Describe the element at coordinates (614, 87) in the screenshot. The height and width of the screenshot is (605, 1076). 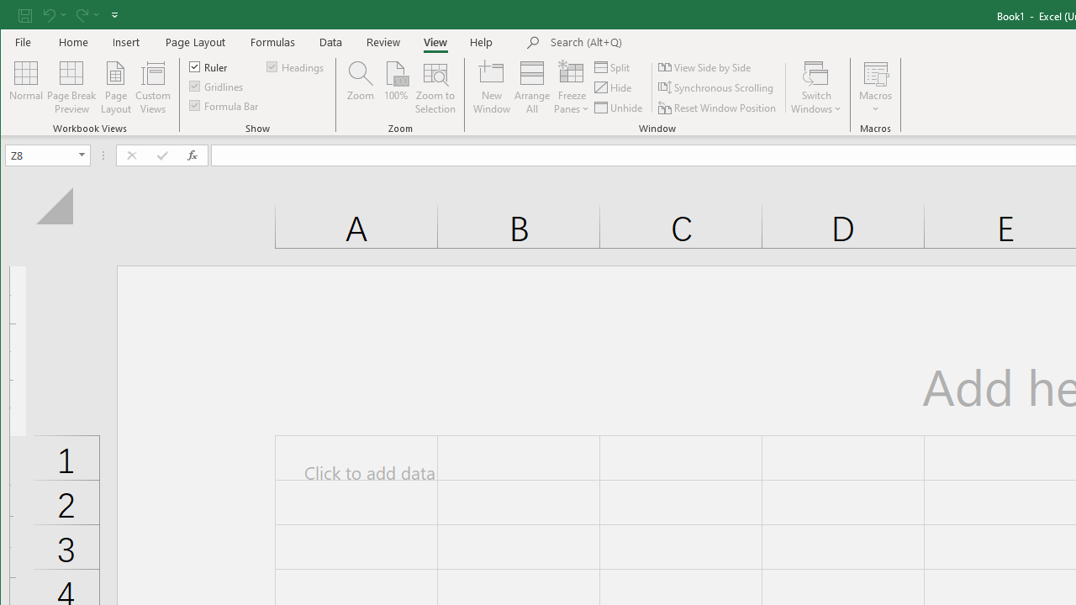
I see `Hide` at that location.